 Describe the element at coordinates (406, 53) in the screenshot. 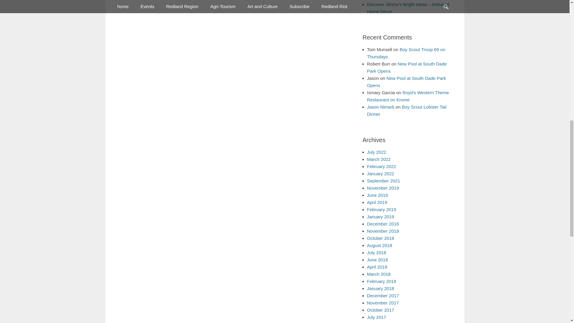

I see `Boy Scout Troop 69 on Thursdays` at that location.